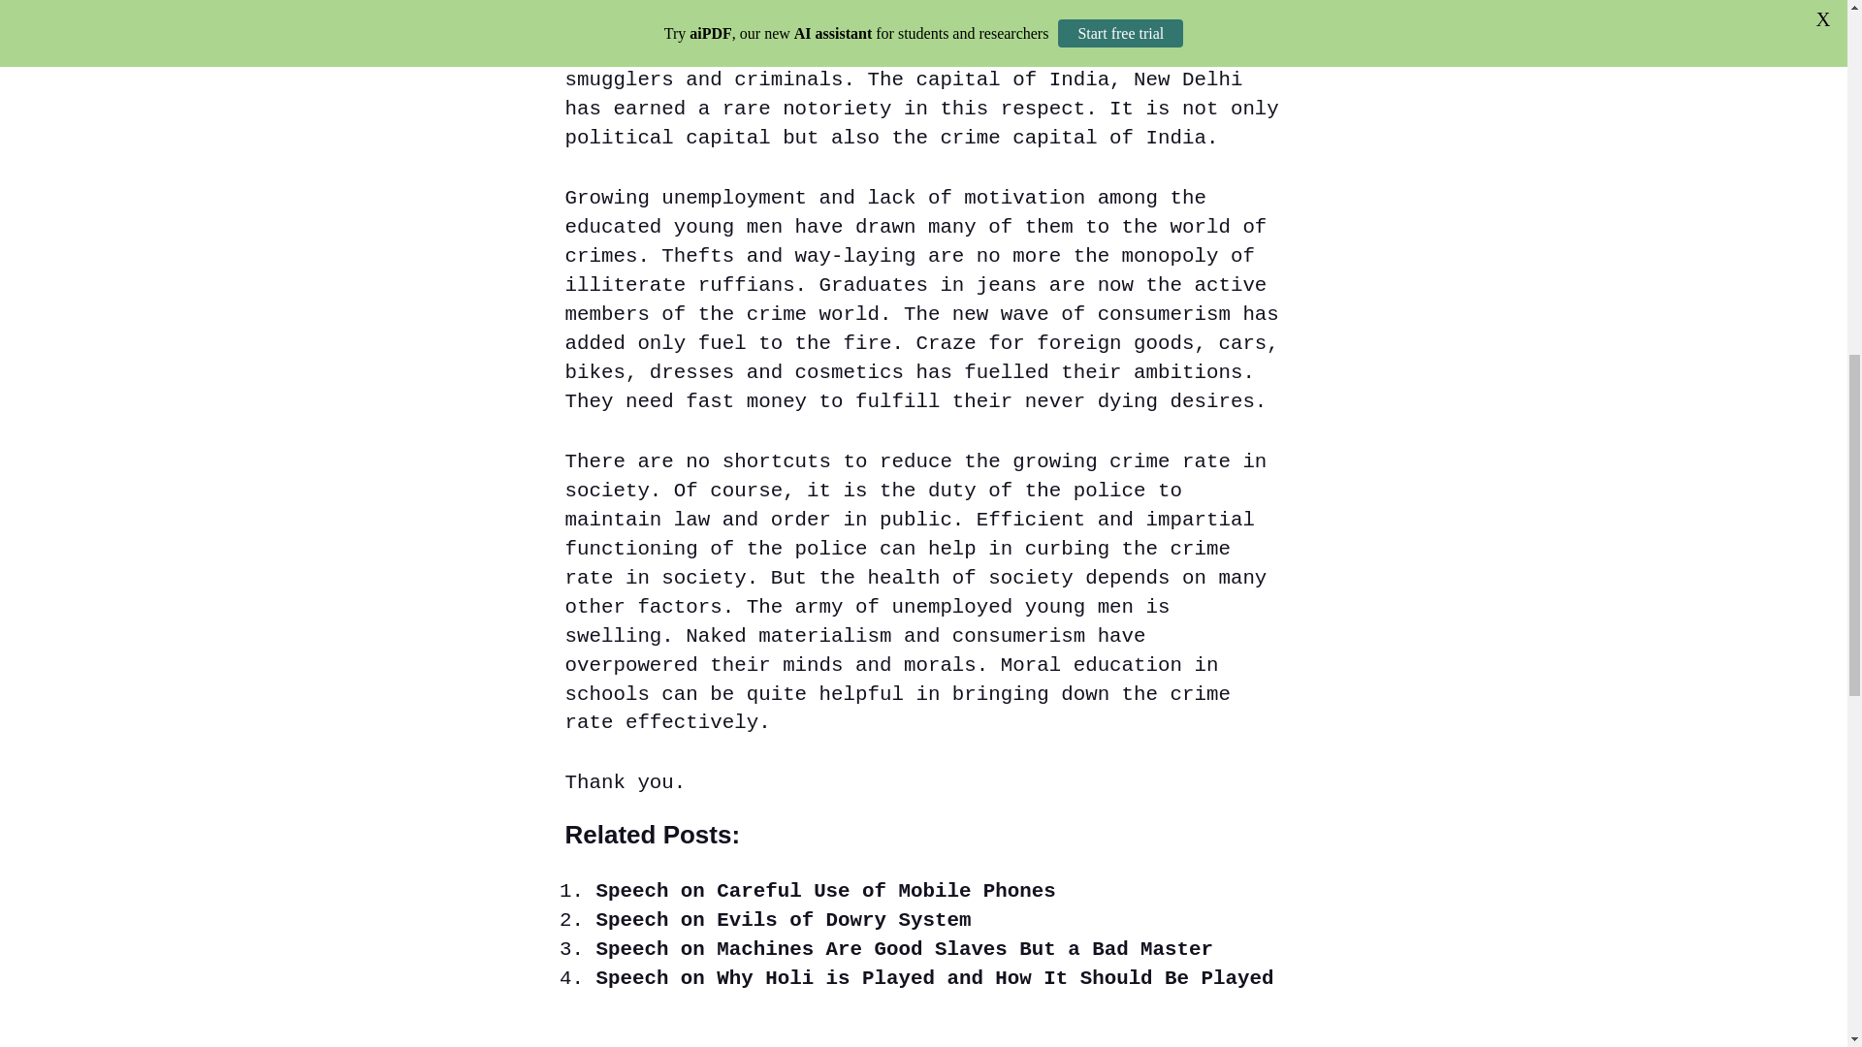 The image size is (1862, 1047). What do you see at coordinates (935, 977) in the screenshot?
I see `Speech on Why Holi is Played and How It Should Be Played` at bounding box center [935, 977].